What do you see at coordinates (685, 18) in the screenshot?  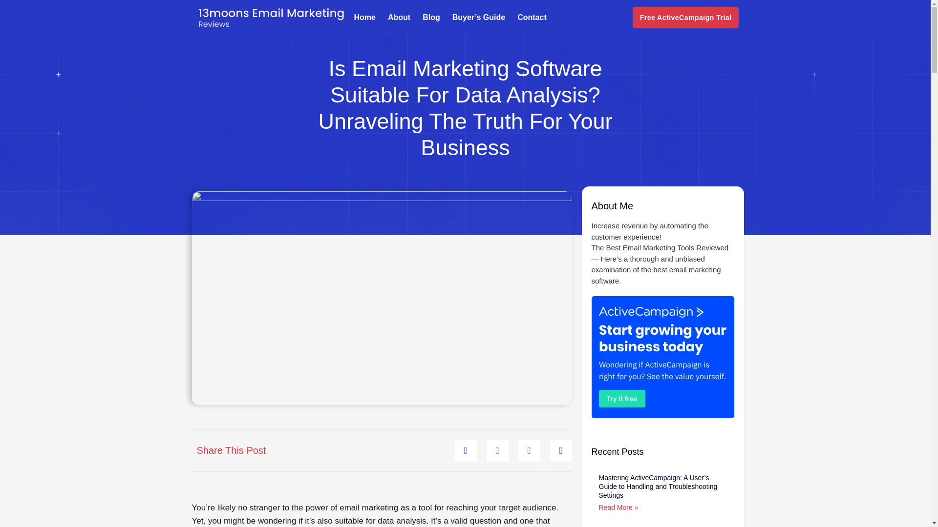 I see `Free ActiveCampaign Trial` at bounding box center [685, 18].